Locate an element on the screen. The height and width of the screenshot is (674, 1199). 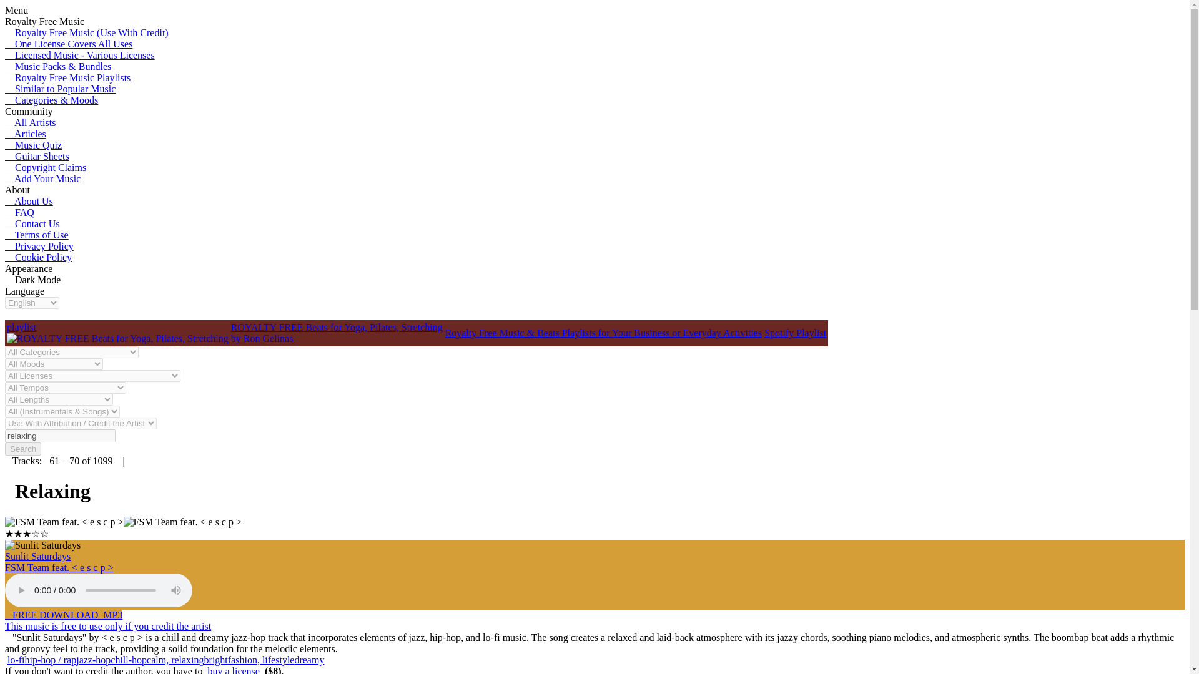
fashion, lifestyle is located at coordinates (261, 659).